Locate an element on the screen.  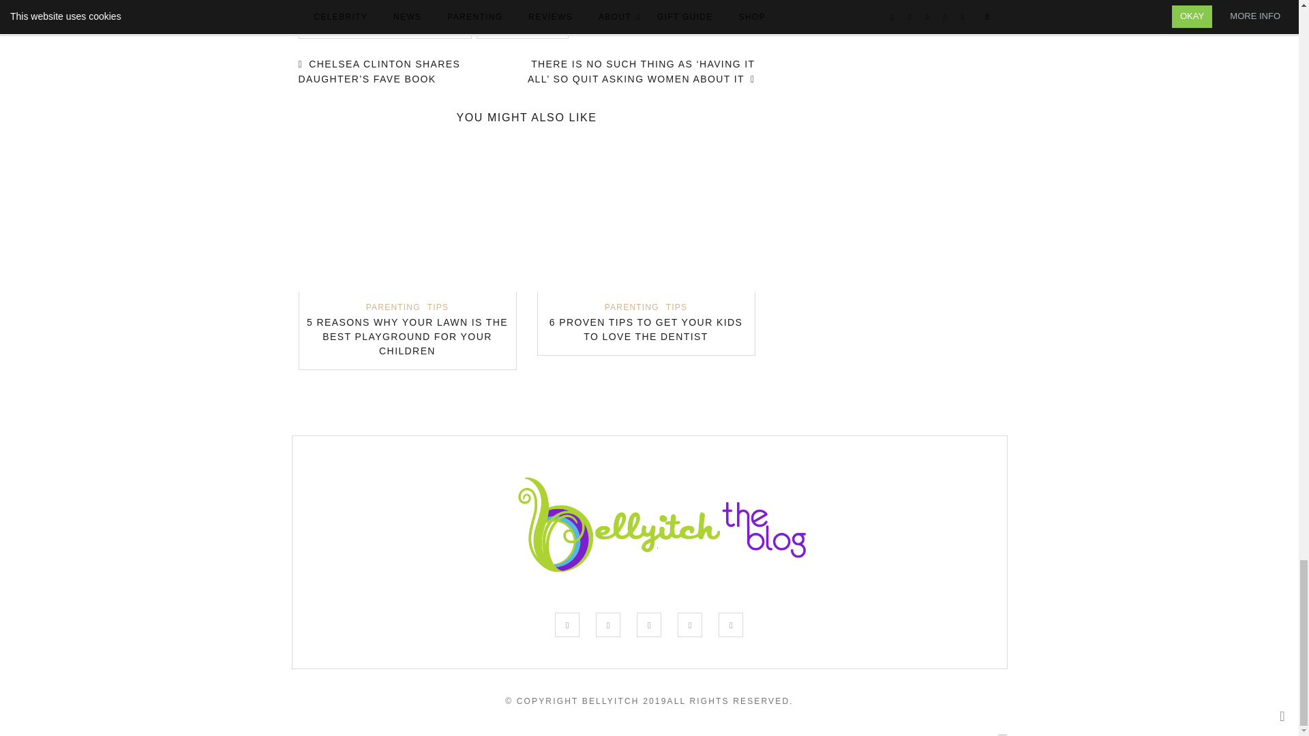
TECH OBSESSION is located at coordinates (522, 28).